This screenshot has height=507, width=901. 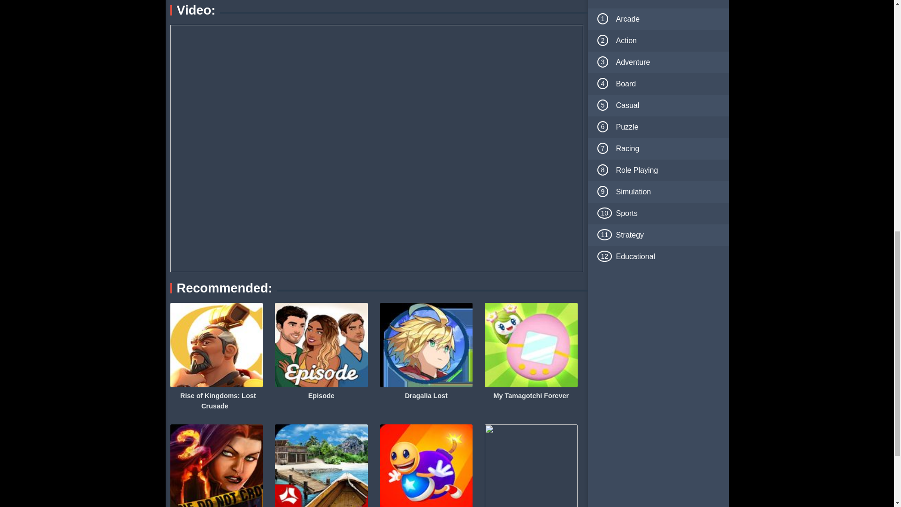 What do you see at coordinates (426, 395) in the screenshot?
I see `Download hack Dragalia Lost for Android - MOD Unlocked` at bounding box center [426, 395].